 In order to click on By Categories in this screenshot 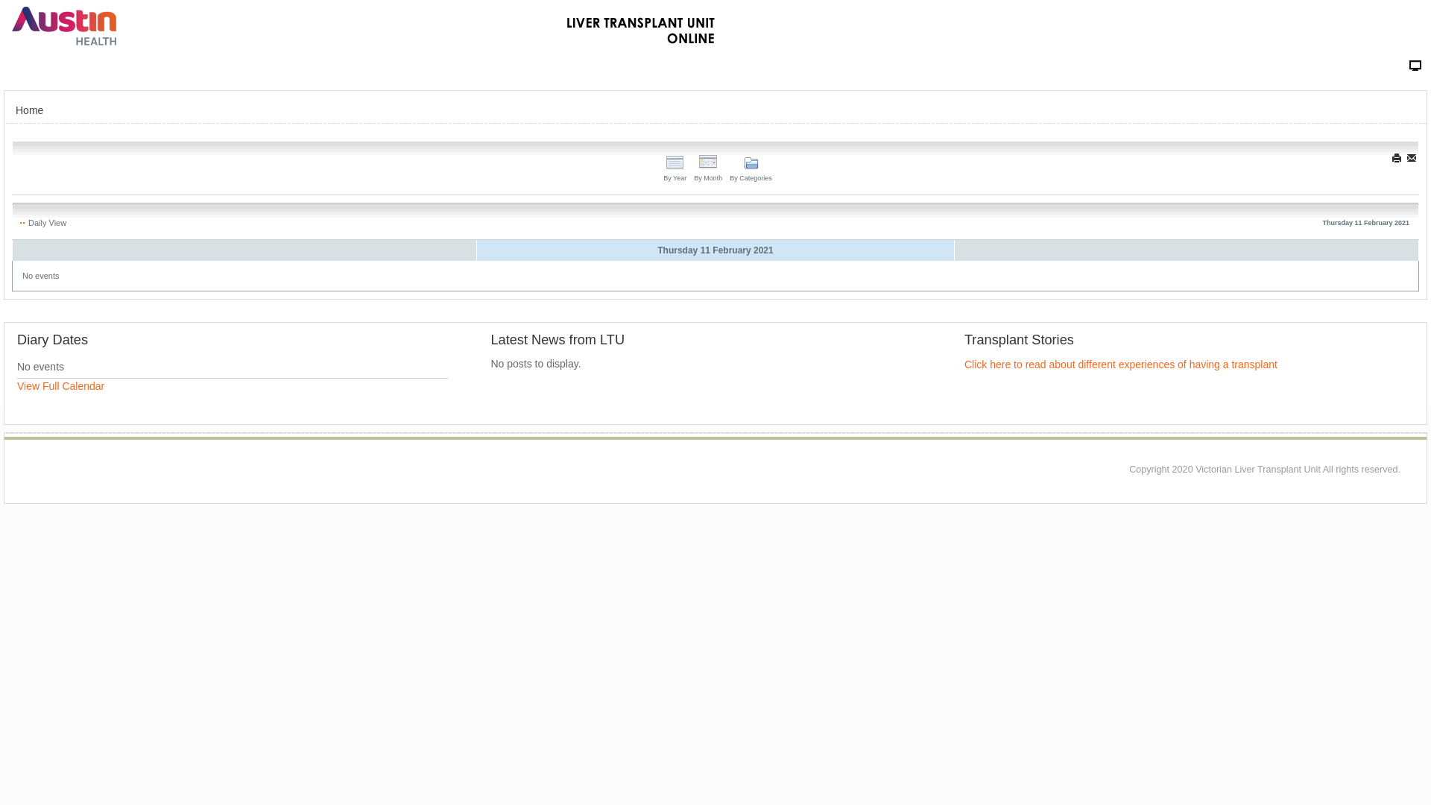, I will do `click(751, 170)`.